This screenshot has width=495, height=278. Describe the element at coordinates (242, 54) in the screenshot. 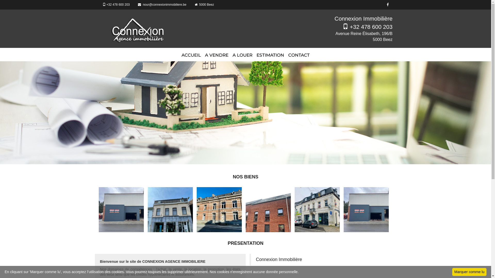

I see `A LOUER` at that location.